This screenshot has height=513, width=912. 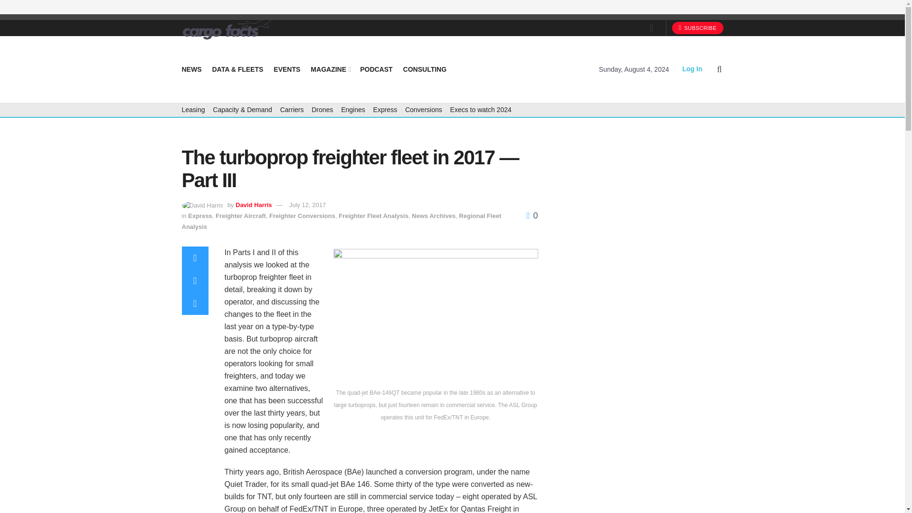 What do you see at coordinates (376, 69) in the screenshot?
I see `PODCAST` at bounding box center [376, 69].